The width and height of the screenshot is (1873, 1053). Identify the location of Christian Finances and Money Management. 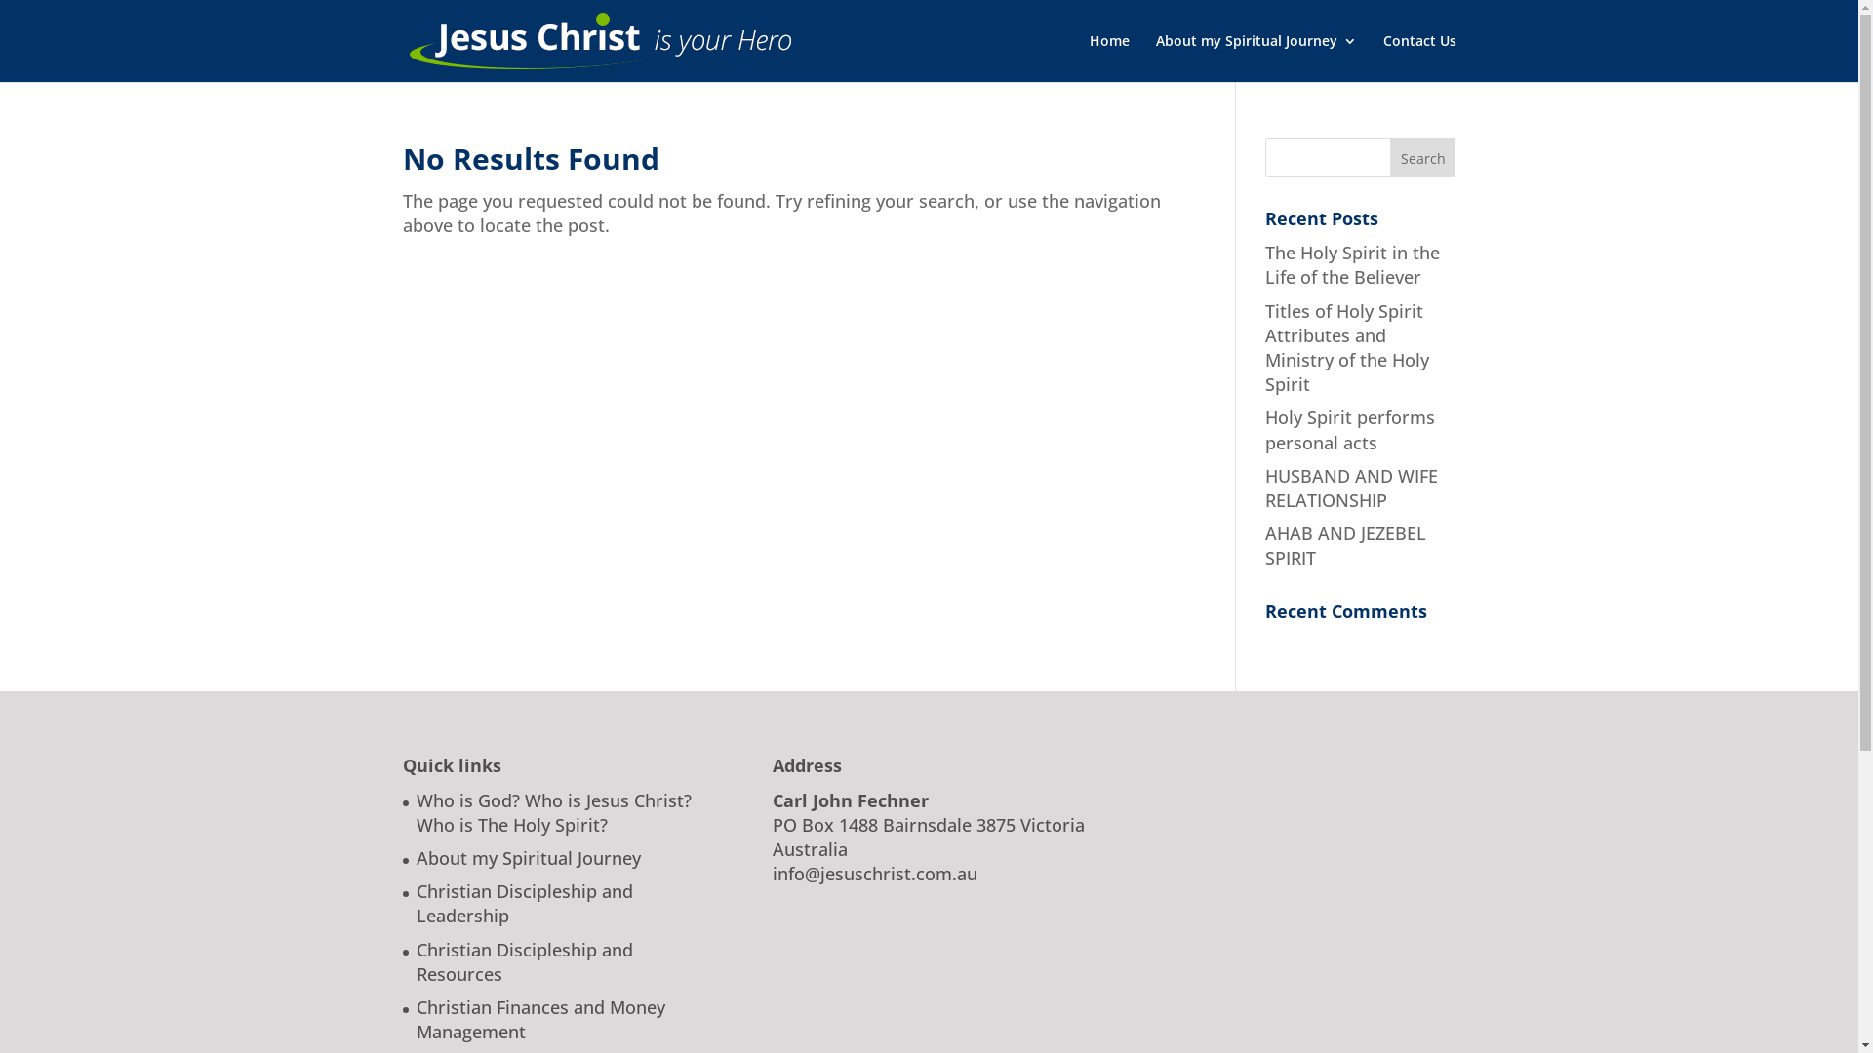
(540, 1020).